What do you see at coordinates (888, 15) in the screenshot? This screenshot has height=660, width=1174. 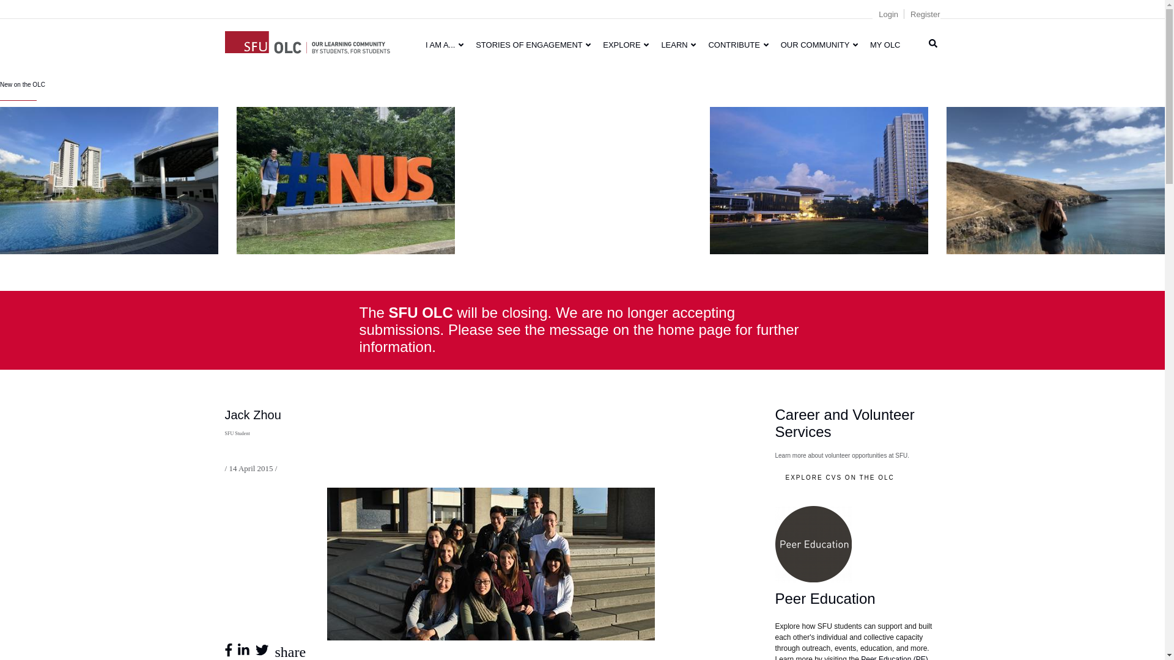 I see `Login` at bounding box center [888, 15].